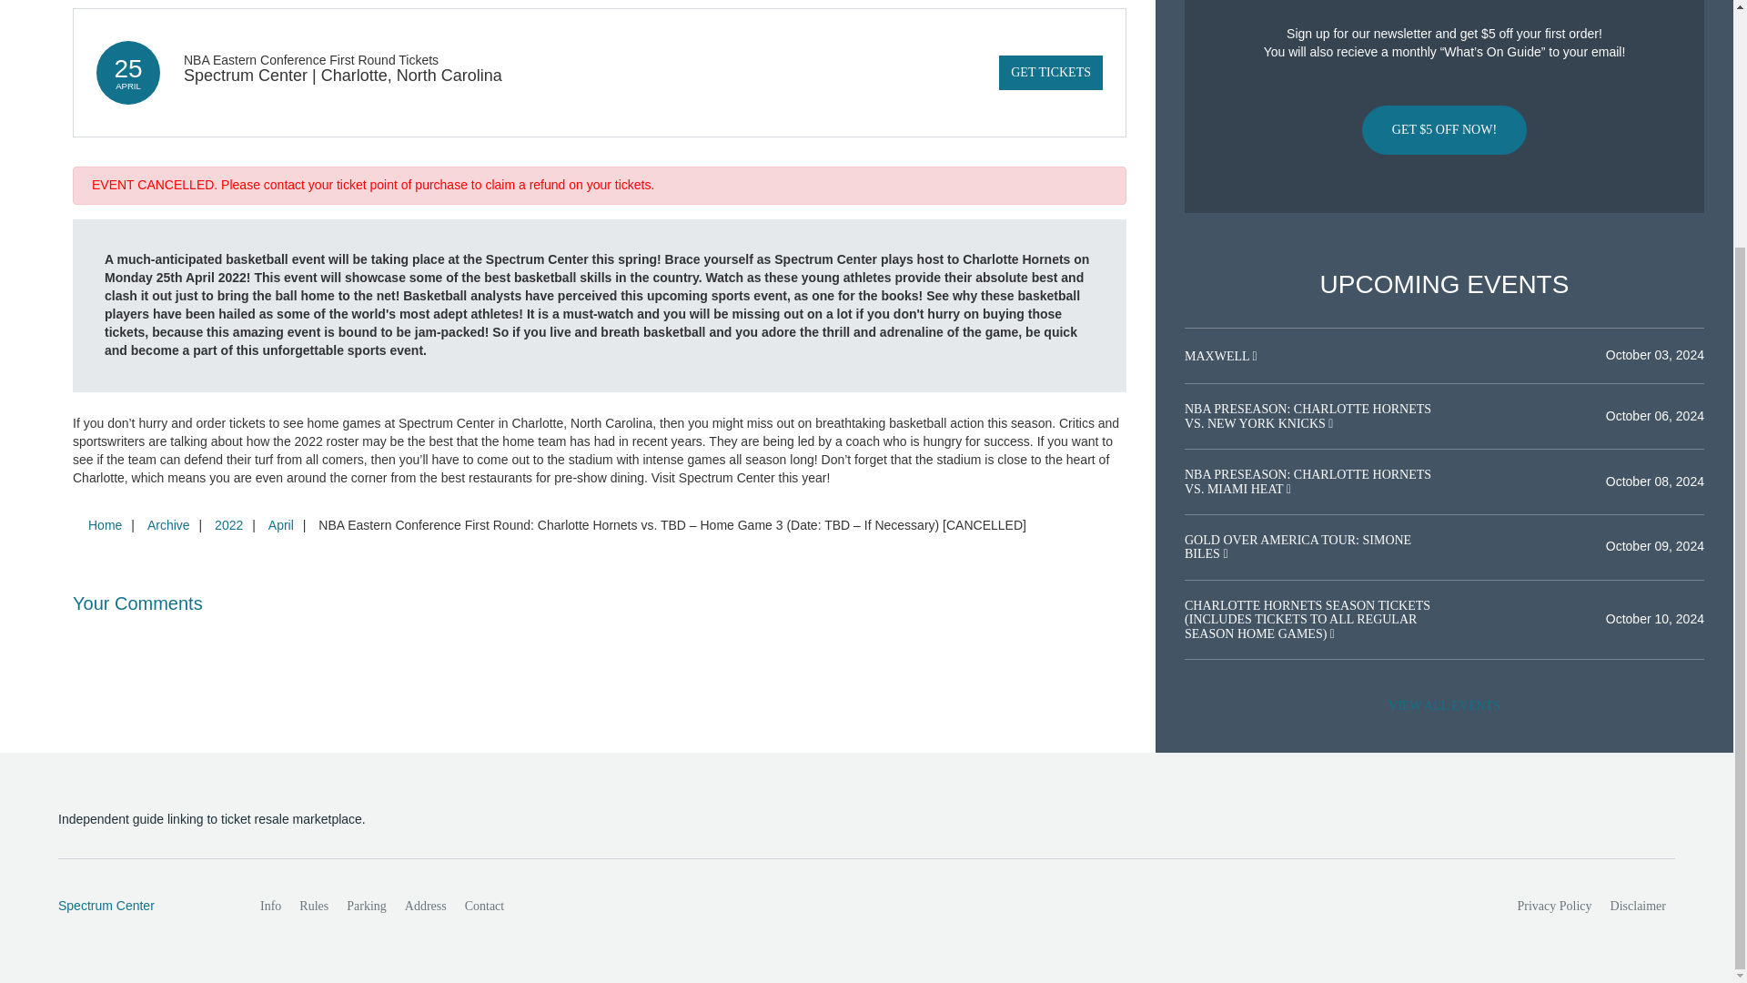  I want to click on Archive, so click(167, 525).